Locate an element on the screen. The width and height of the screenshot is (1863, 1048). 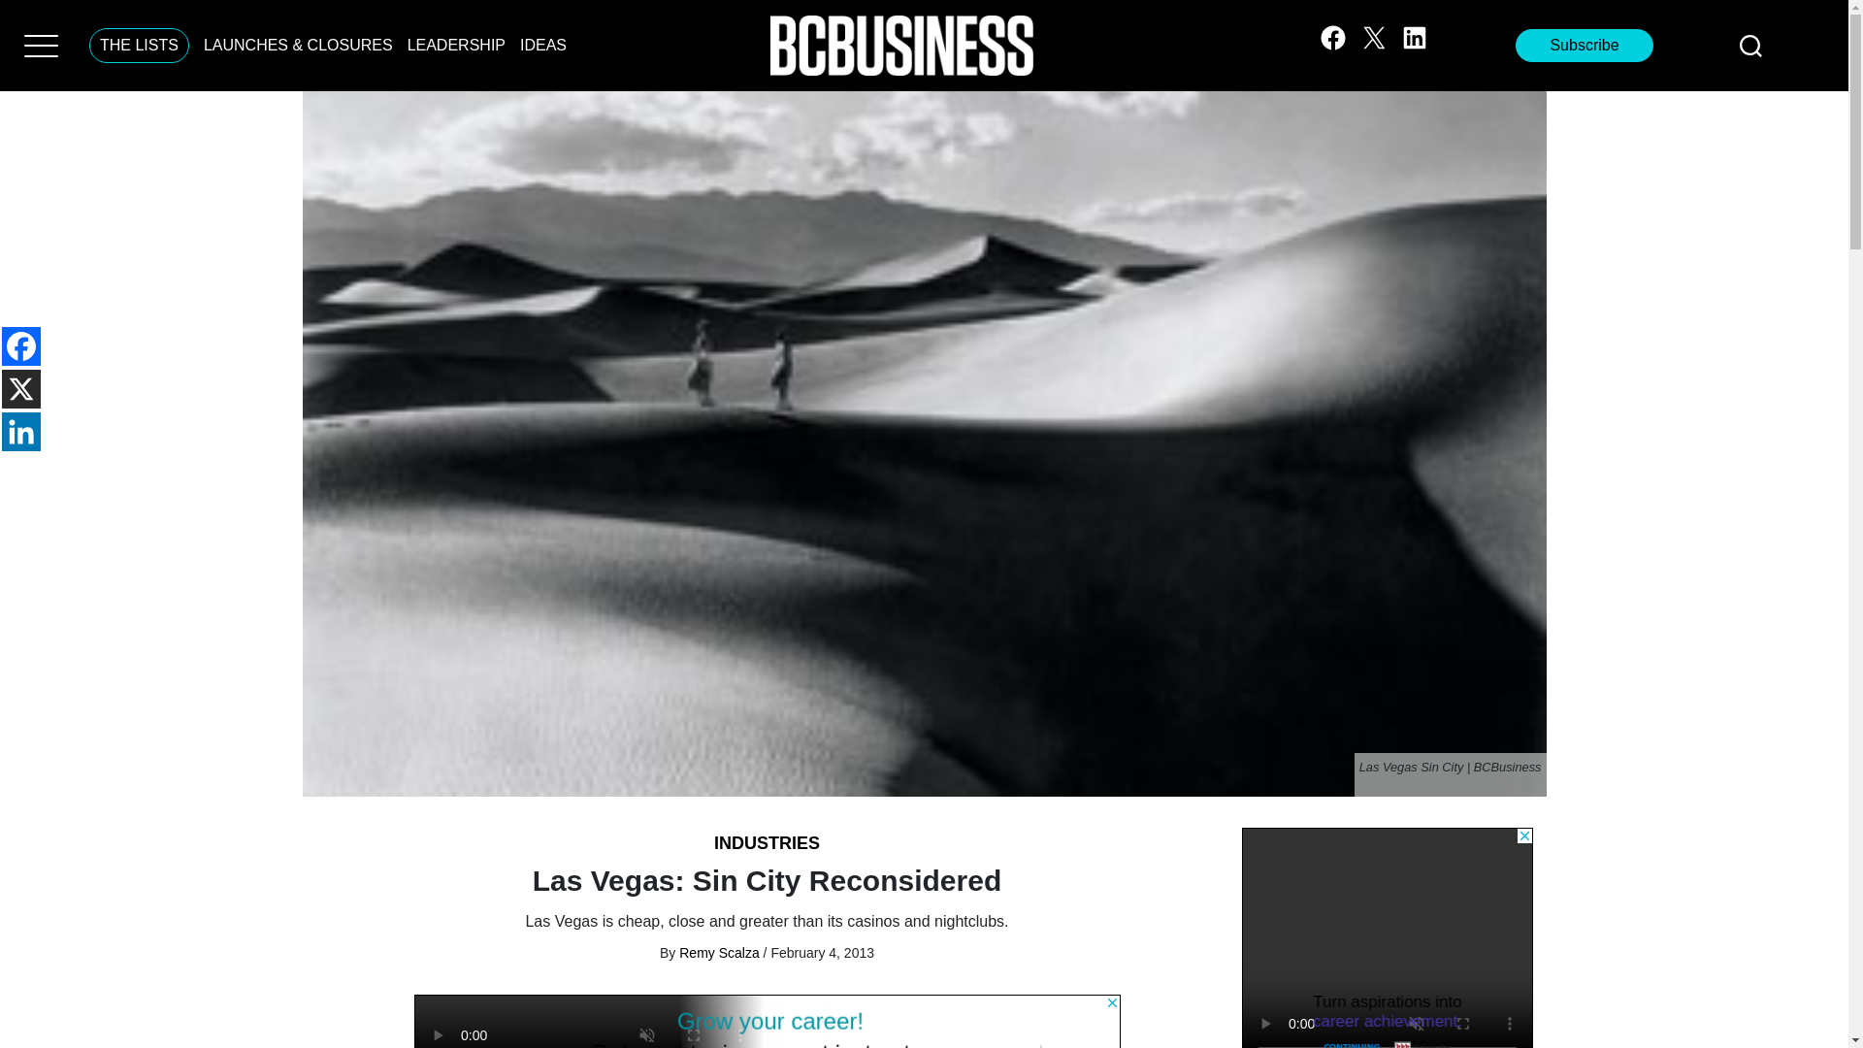
Linkedin is located at coordinates (21, 432).